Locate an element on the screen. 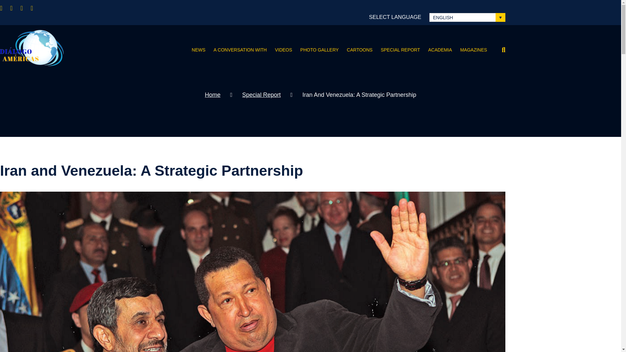 The width and height of the screenshot is (626, 352). A CONVERSATION WITH is located at coordinates (236, 50).